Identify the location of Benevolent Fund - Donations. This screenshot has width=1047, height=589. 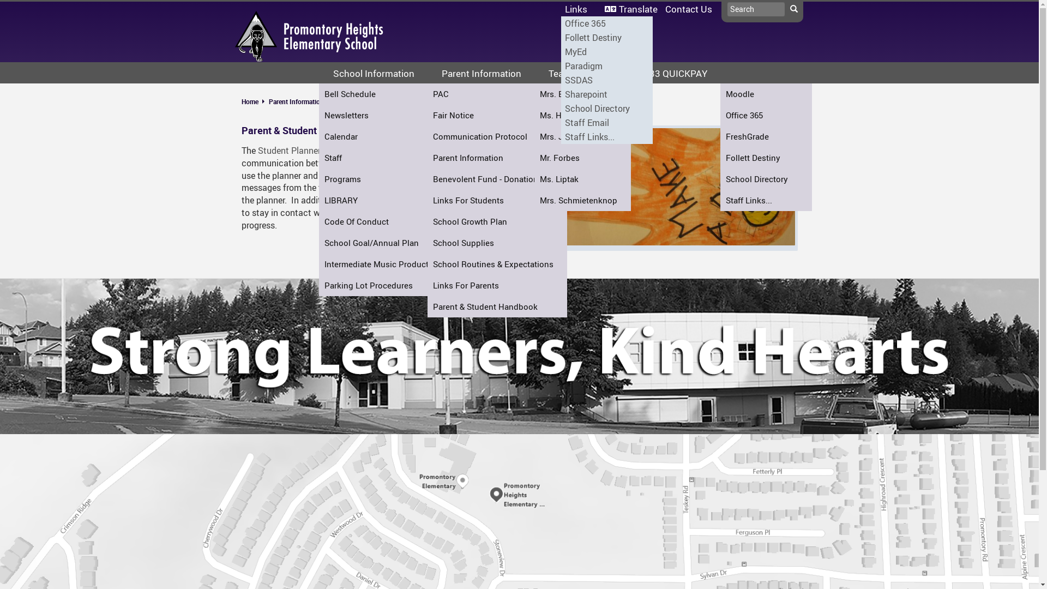
(497, 179).